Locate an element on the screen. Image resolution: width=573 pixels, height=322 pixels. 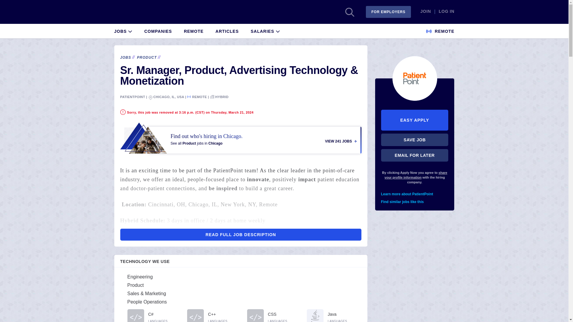
JOBS is located at coordinates (125, 58).